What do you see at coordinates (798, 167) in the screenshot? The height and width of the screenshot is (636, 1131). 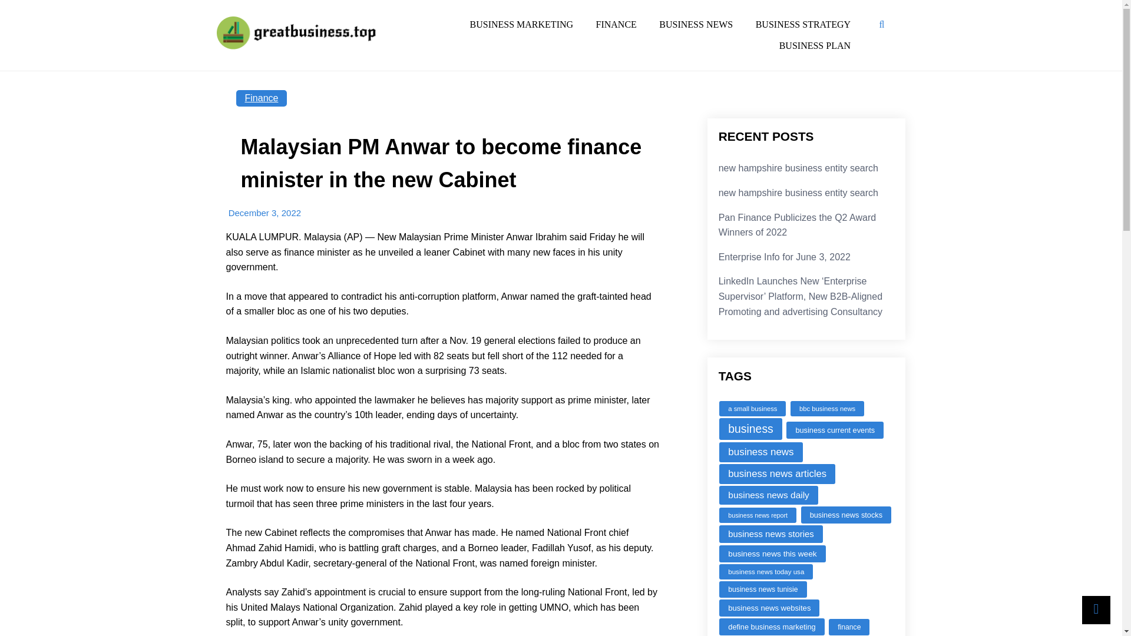 I see `new hampshire business entity search` at bounding box center [798, 167].